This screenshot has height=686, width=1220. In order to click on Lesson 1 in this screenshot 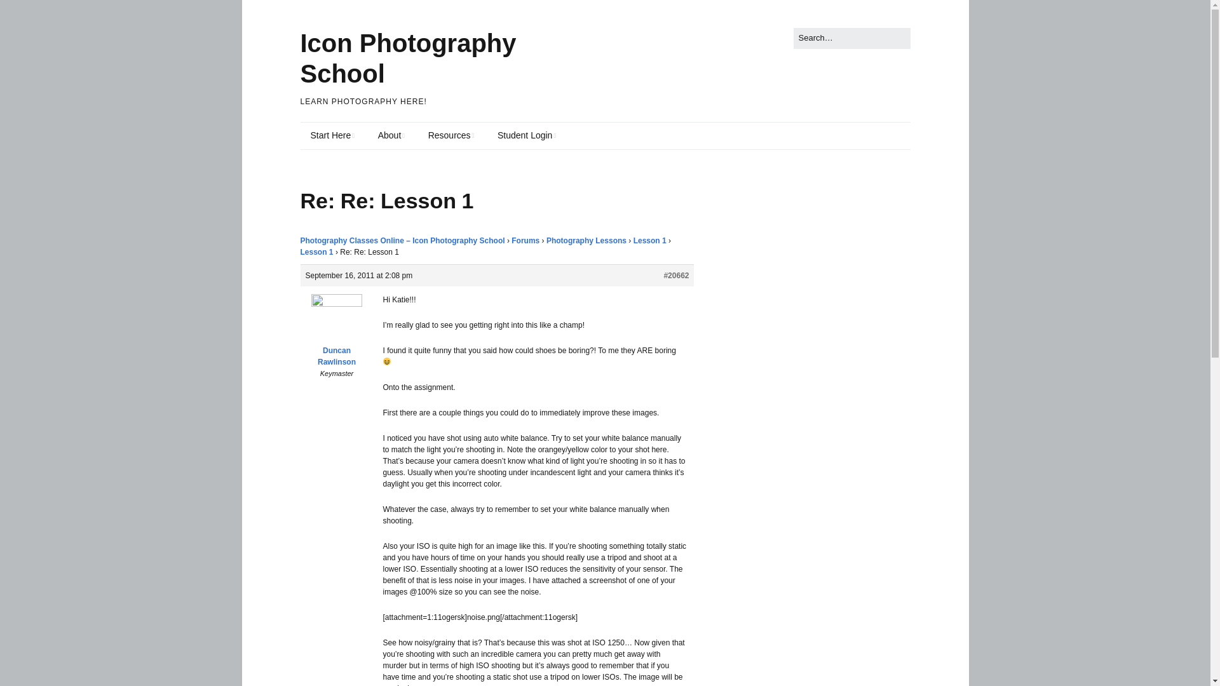, I will do `click(649, 240)`.